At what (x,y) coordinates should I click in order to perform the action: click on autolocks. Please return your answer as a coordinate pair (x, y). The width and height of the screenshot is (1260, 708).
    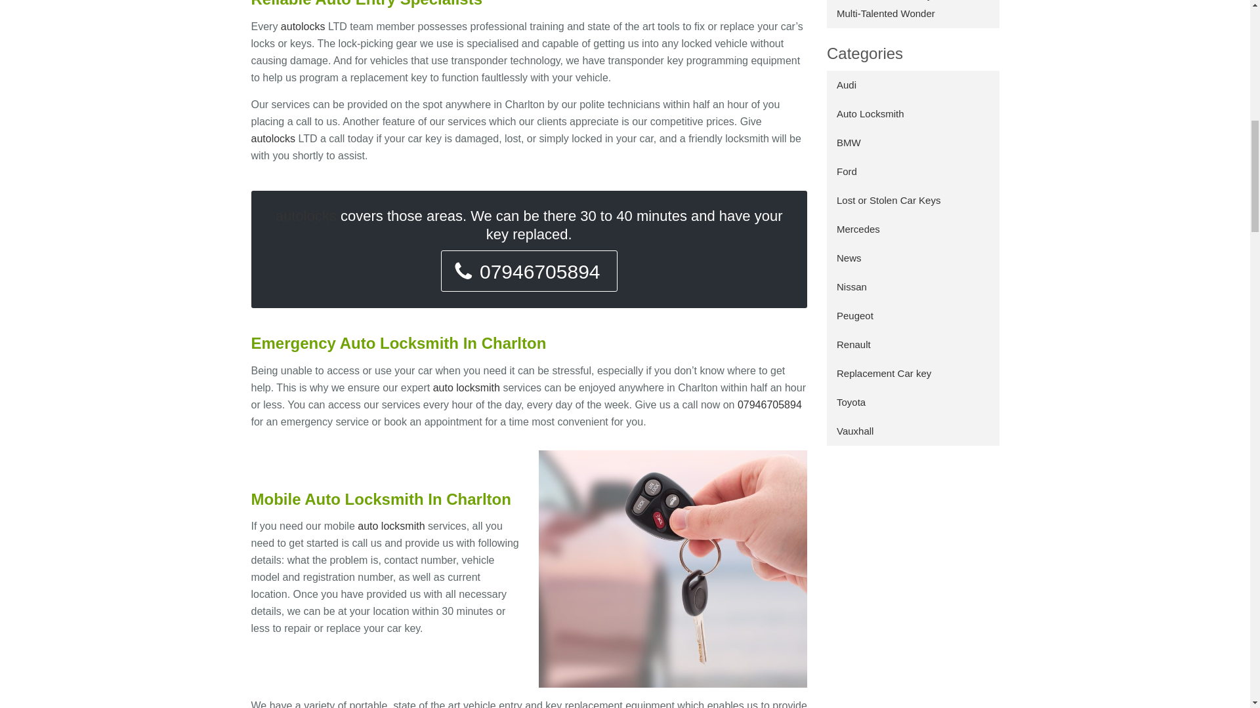
    Looking at the image, I should click on (273, 139).